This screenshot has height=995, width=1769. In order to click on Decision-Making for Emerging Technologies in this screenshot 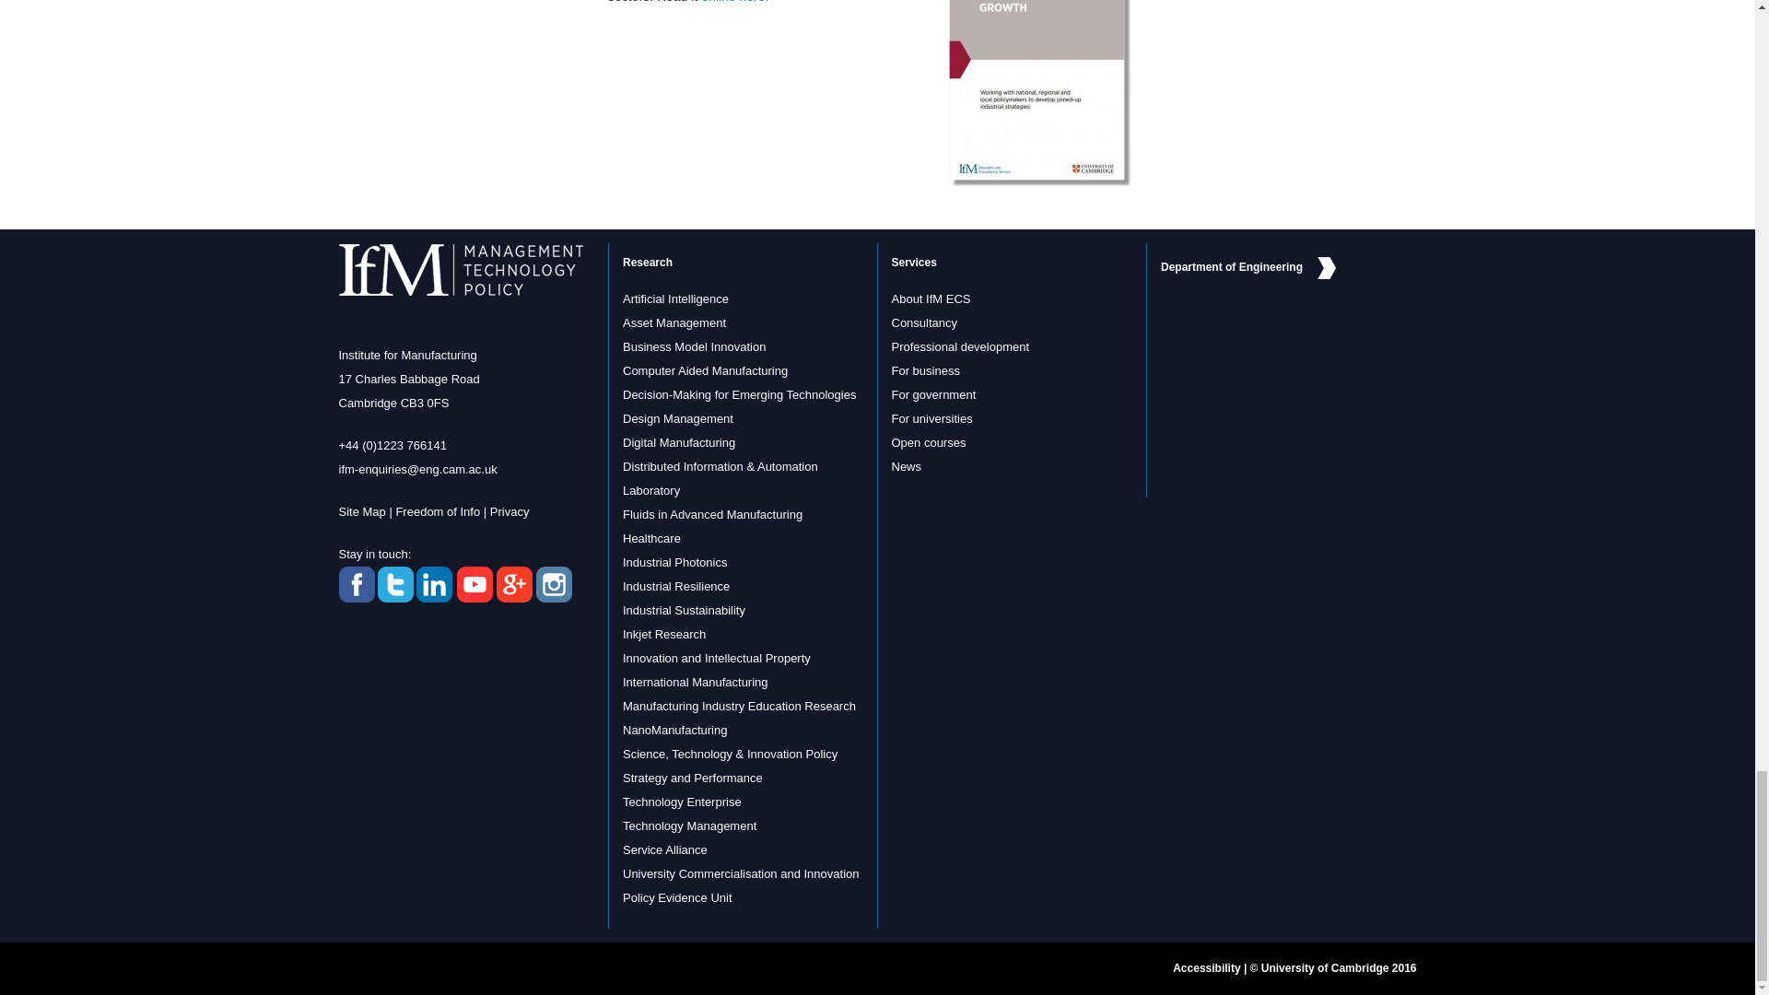, I will do `click(739, 394)`.